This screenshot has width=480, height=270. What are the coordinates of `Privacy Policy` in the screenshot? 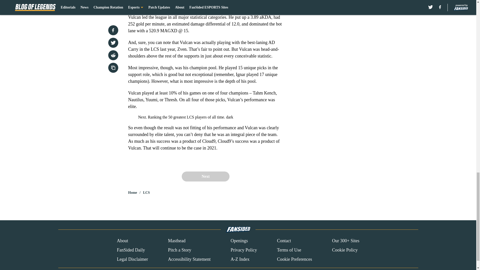 It's located at (243, 250).